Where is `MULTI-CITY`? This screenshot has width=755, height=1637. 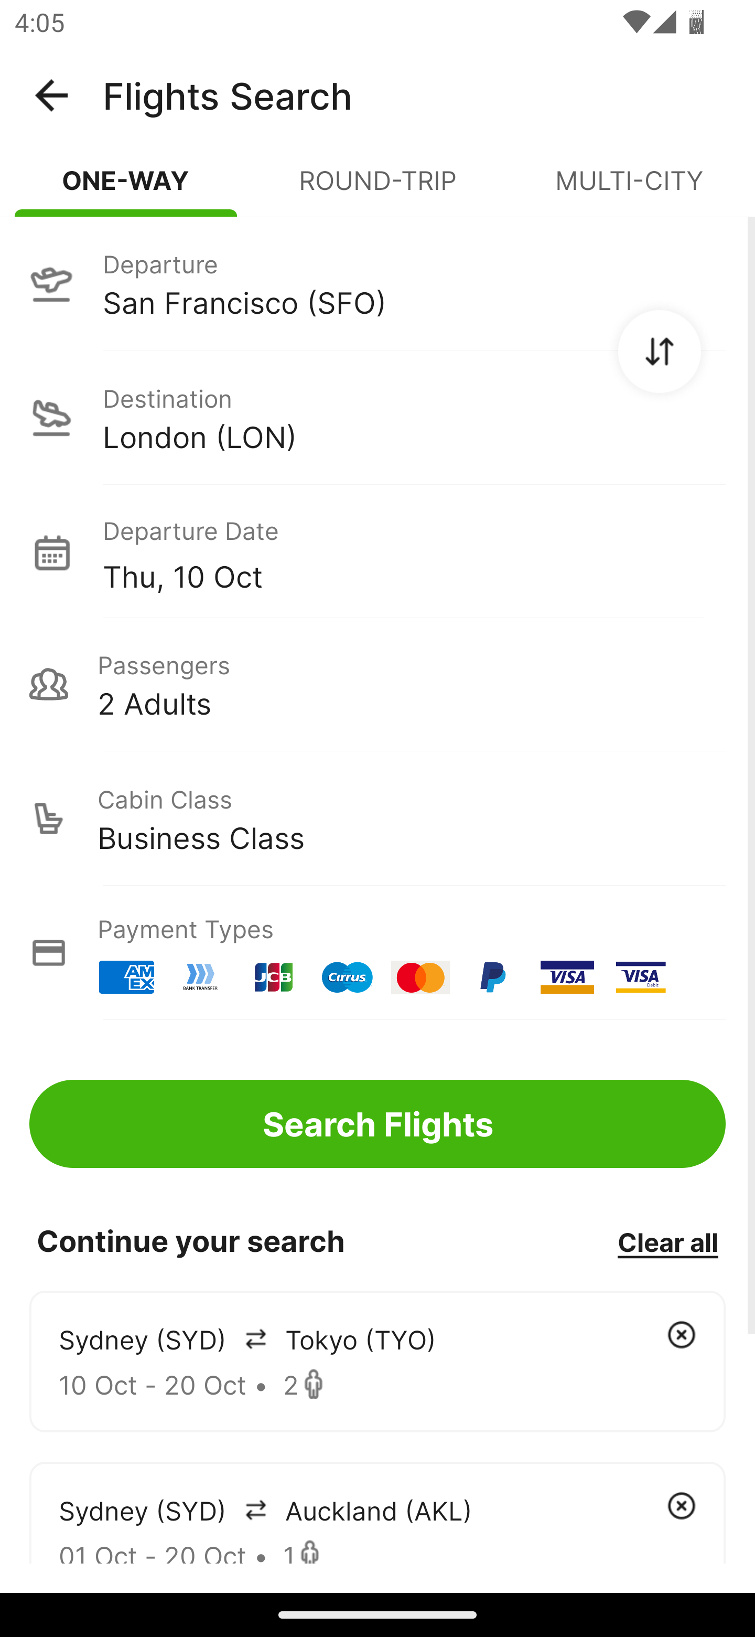
MULTI-CITY is located at coordinates (629, 189).